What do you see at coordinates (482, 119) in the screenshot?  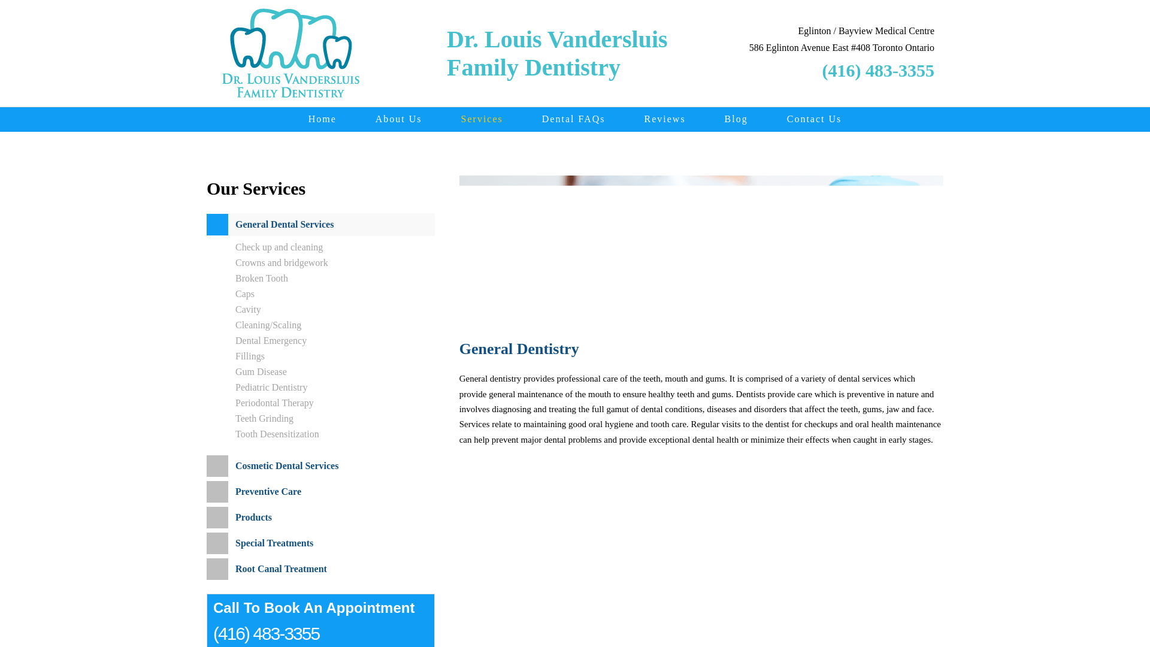 I see `Services` at bounding box center [482, 119].